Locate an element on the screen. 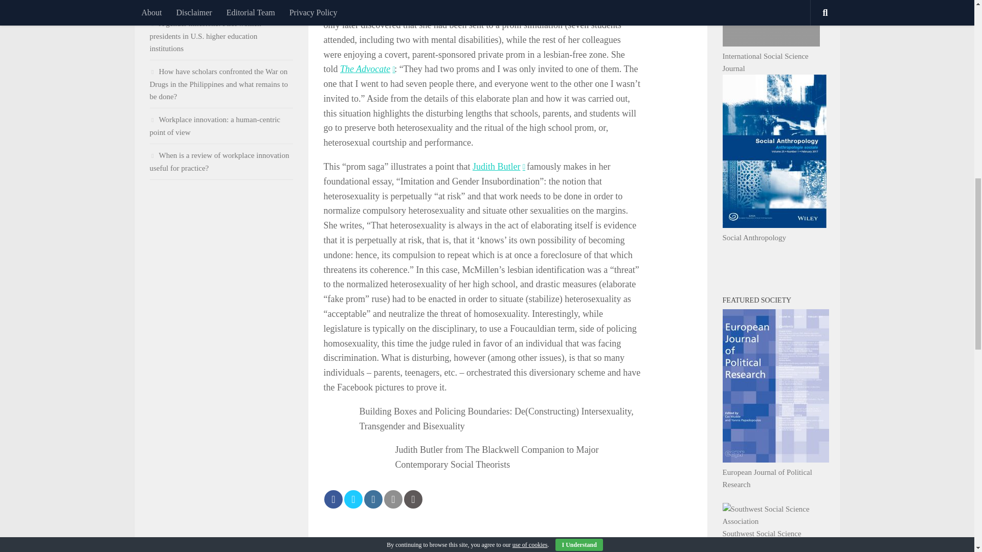  Share on Twitter is located at coordinates (353, 499).